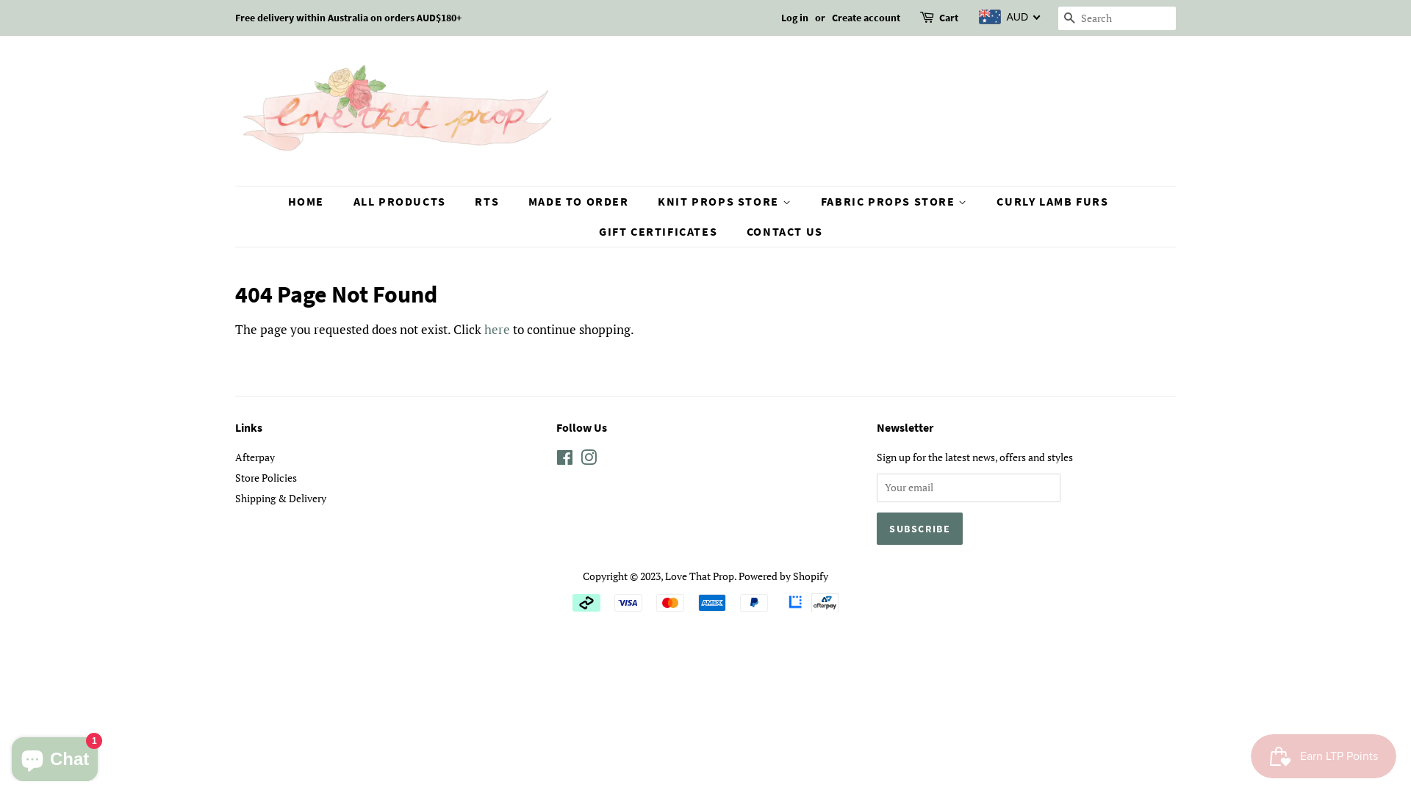  Describe the element at coordinates (489, 201) in the screenshot. I see `RTS` at that location.